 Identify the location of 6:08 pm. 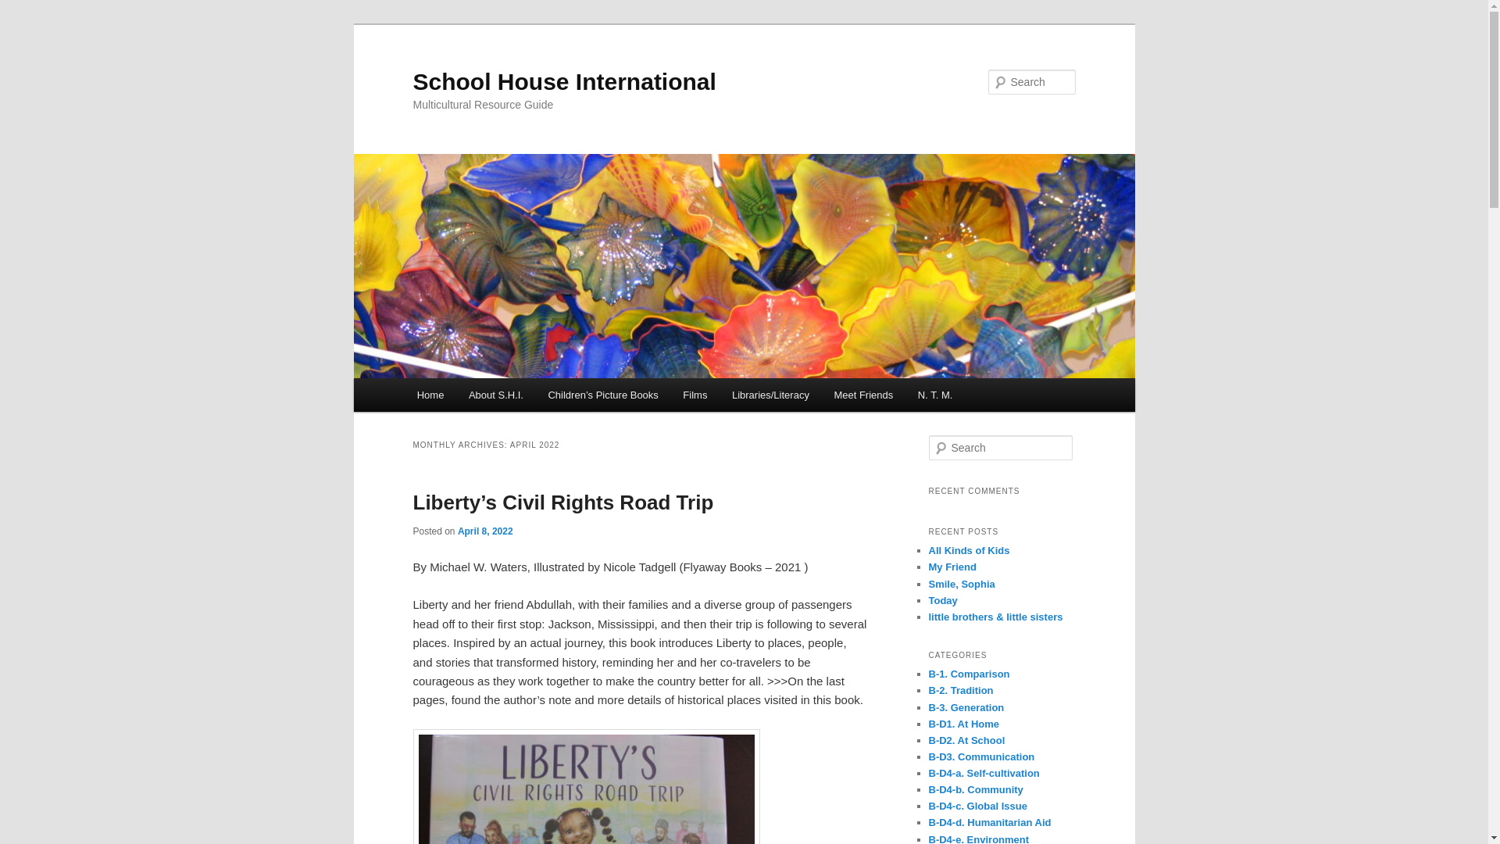
(484, 531).